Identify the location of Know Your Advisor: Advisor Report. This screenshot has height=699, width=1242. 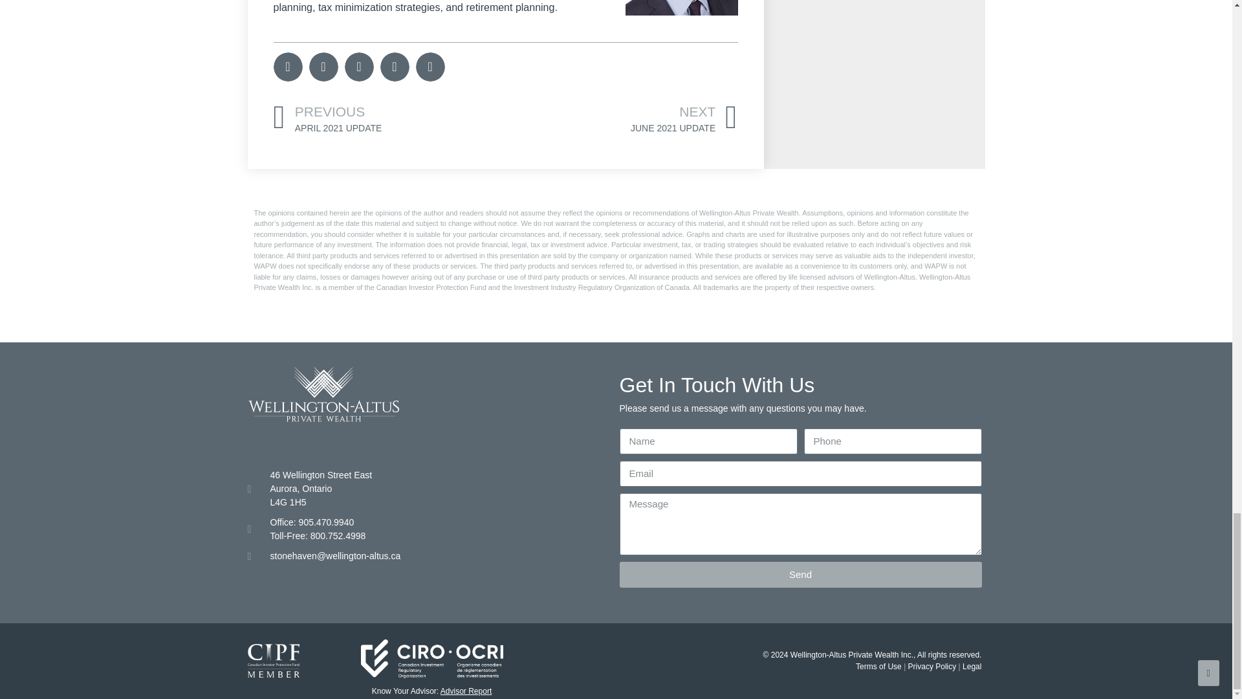
(930, 666).